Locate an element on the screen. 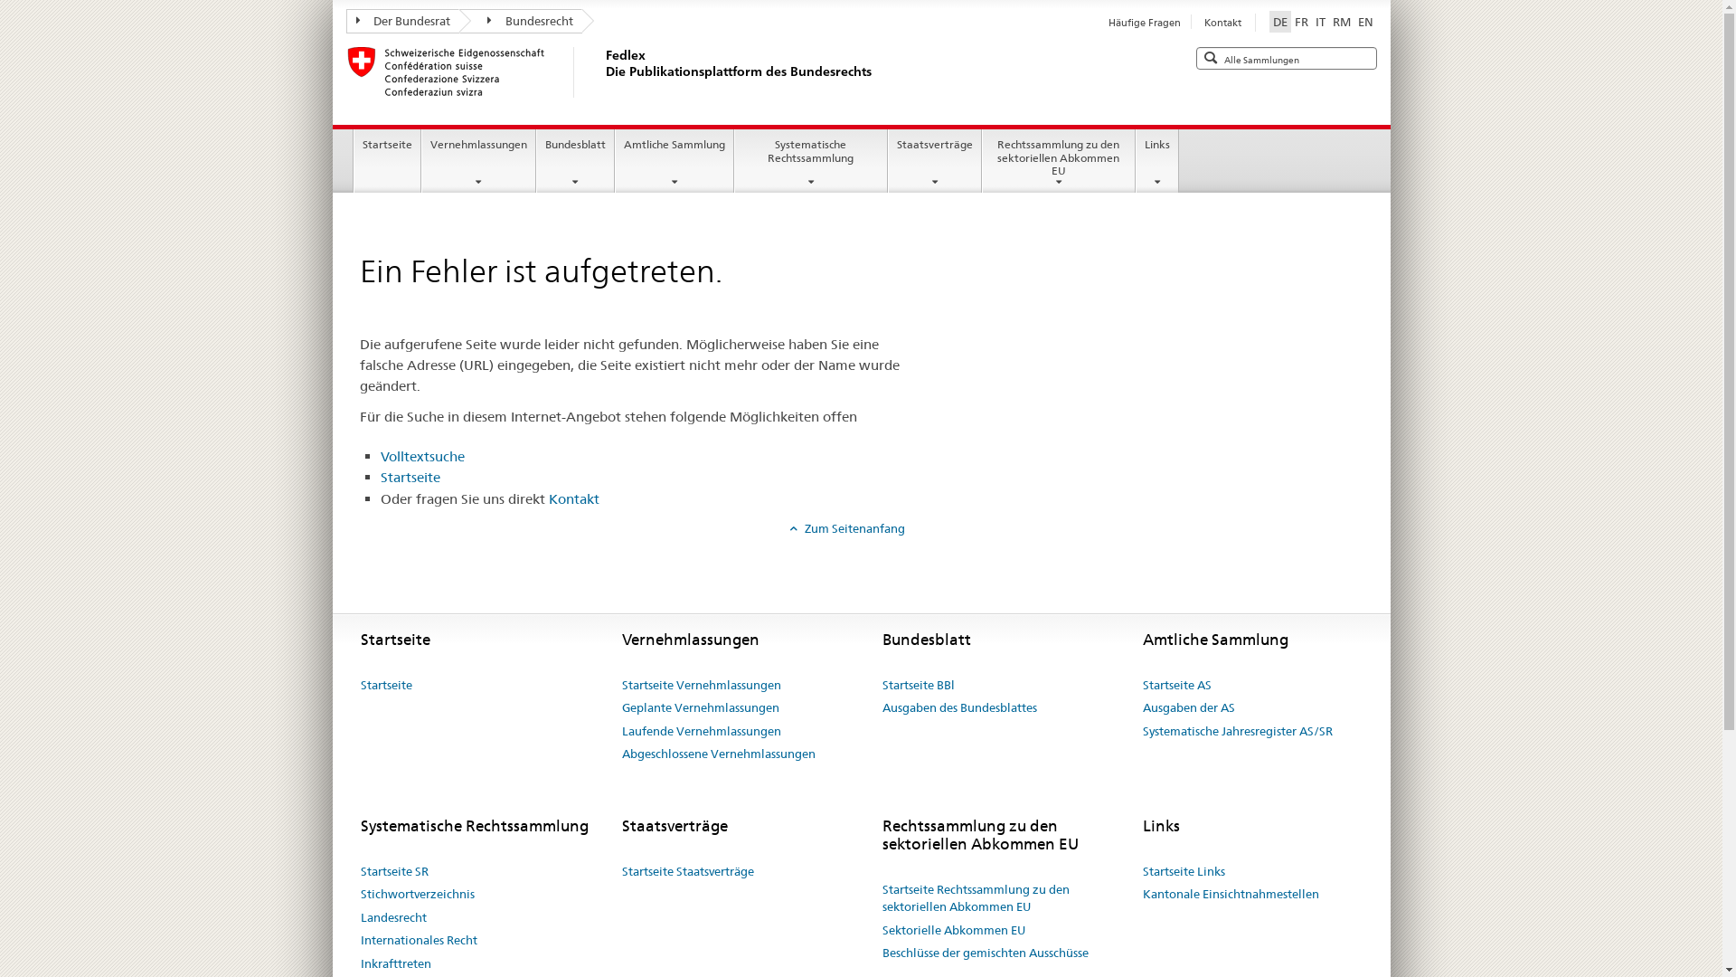  Startseite is located at coordinates (387, 686).